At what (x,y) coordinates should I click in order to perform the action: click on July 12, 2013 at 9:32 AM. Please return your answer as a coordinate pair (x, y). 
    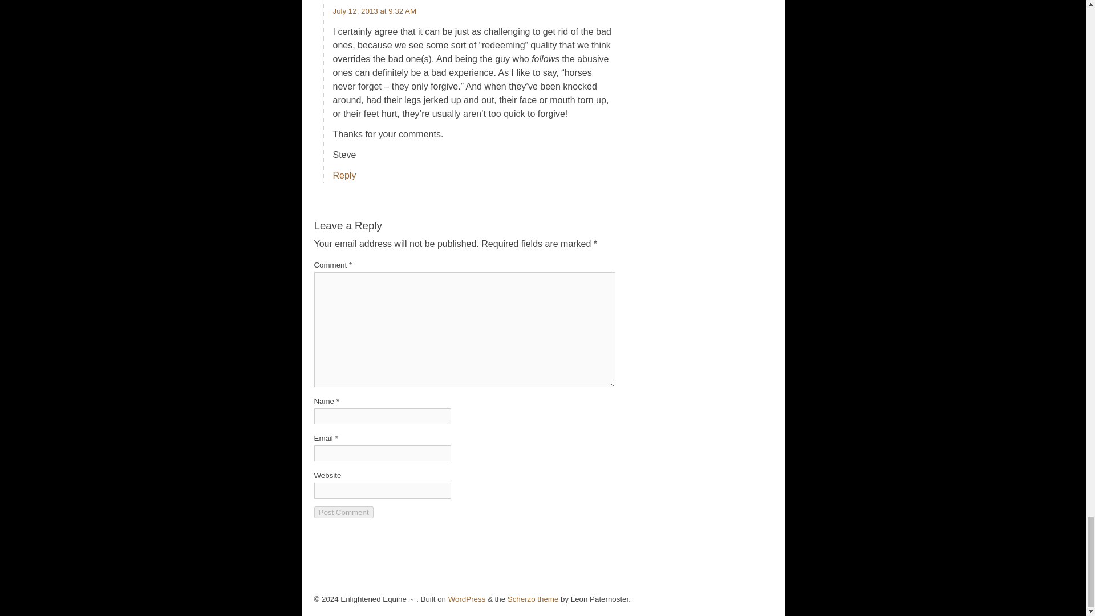
    Looking at the image, I should click on (375, 11).